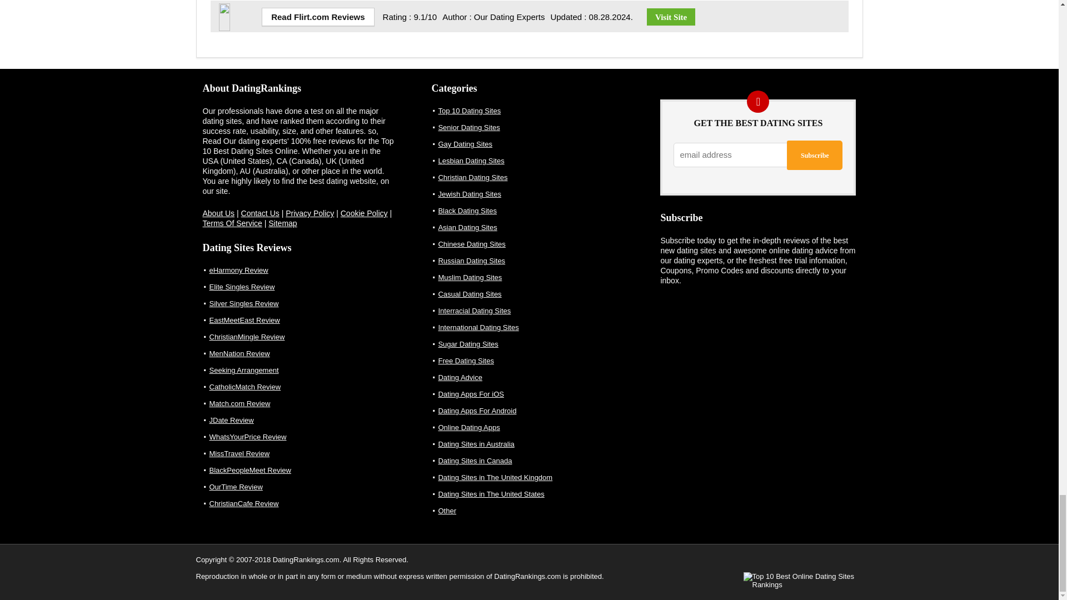  What do you see at coordinates (318, 17) in the screenshot?
I see `Flirt.com Reviews` at bounding box center [318, 17].